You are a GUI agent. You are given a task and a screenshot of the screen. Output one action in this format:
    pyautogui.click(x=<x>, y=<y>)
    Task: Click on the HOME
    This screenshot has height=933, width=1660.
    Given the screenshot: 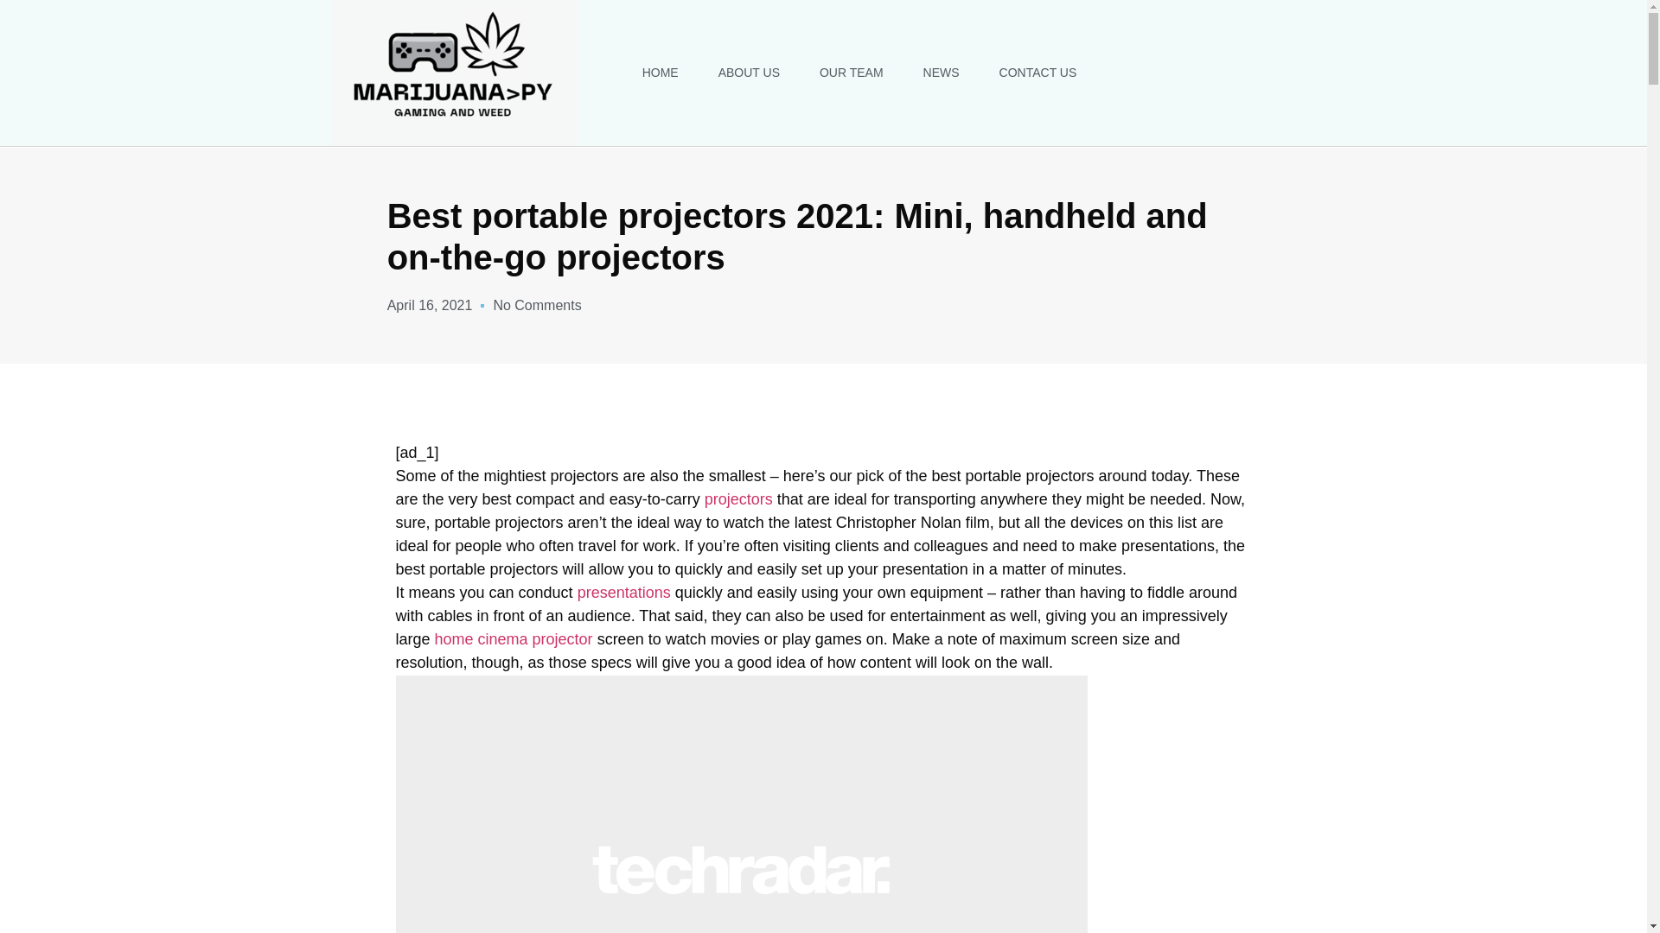 What is the action you would take?
    pyautogui.click(x=661, y=72)
    